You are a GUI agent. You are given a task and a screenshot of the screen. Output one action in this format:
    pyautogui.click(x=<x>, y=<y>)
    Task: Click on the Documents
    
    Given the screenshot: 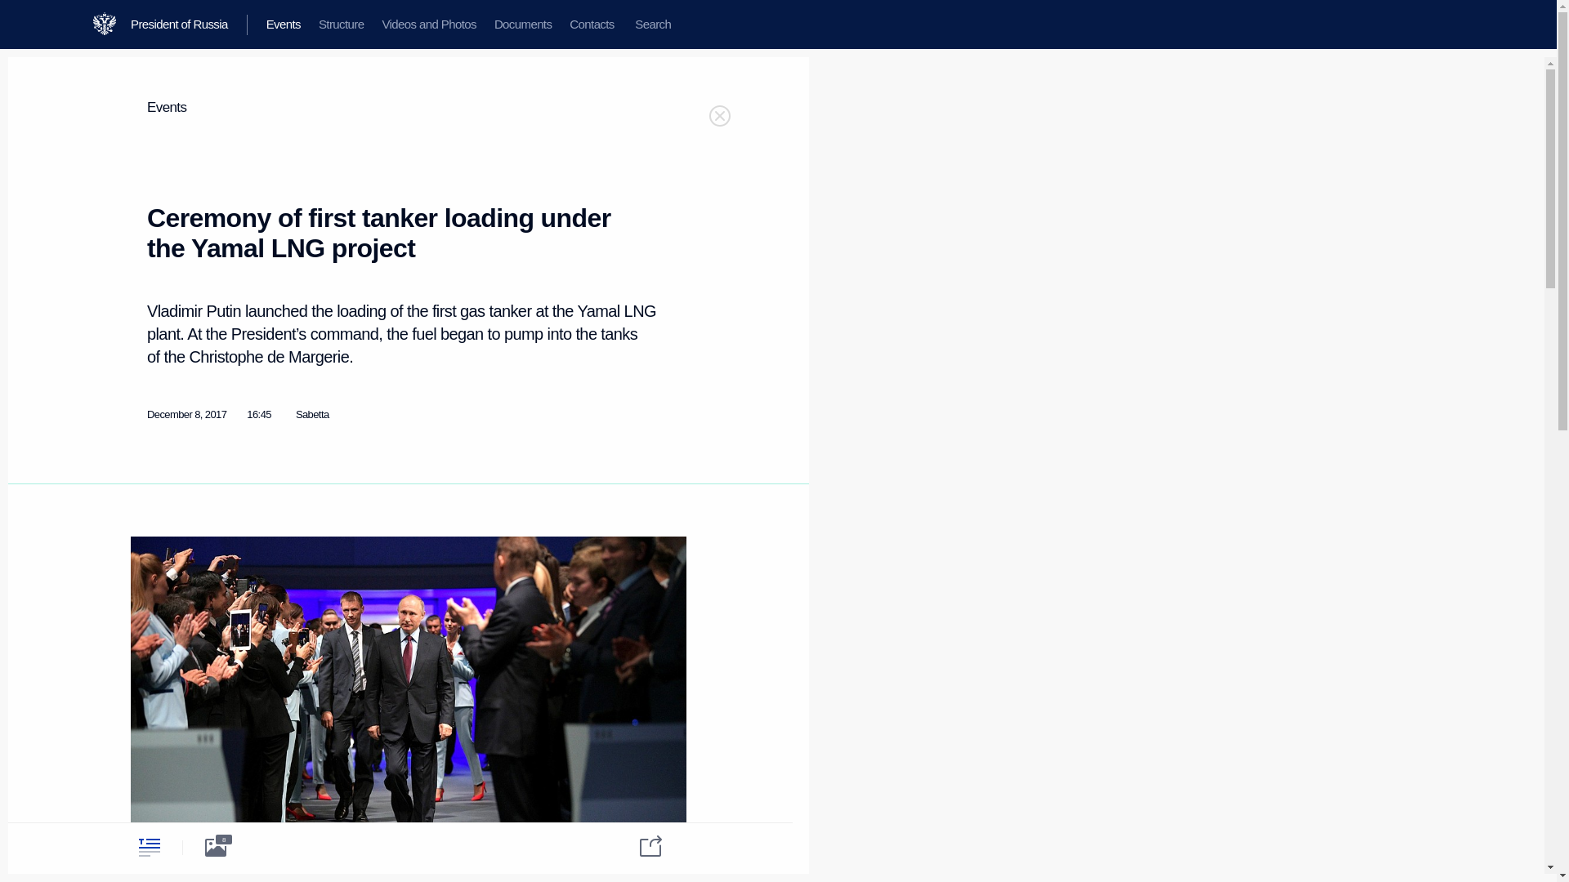 What is the action you would take?
    pyautogui.click(x=522, y=24)
    